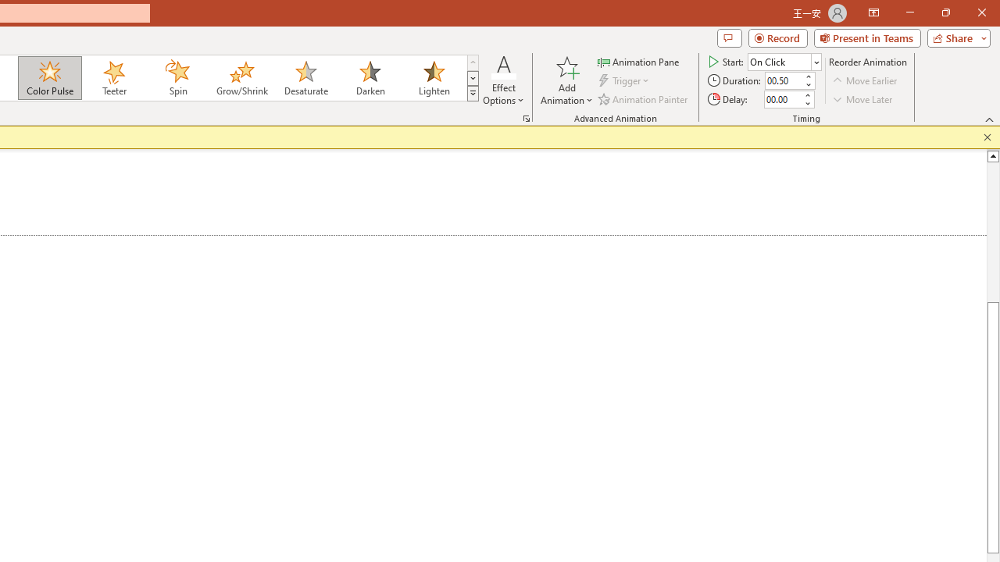  What do you see at coordinates (305, 78) in the screenshot?
I see `Desaturate` at bounding box center [305, 78].